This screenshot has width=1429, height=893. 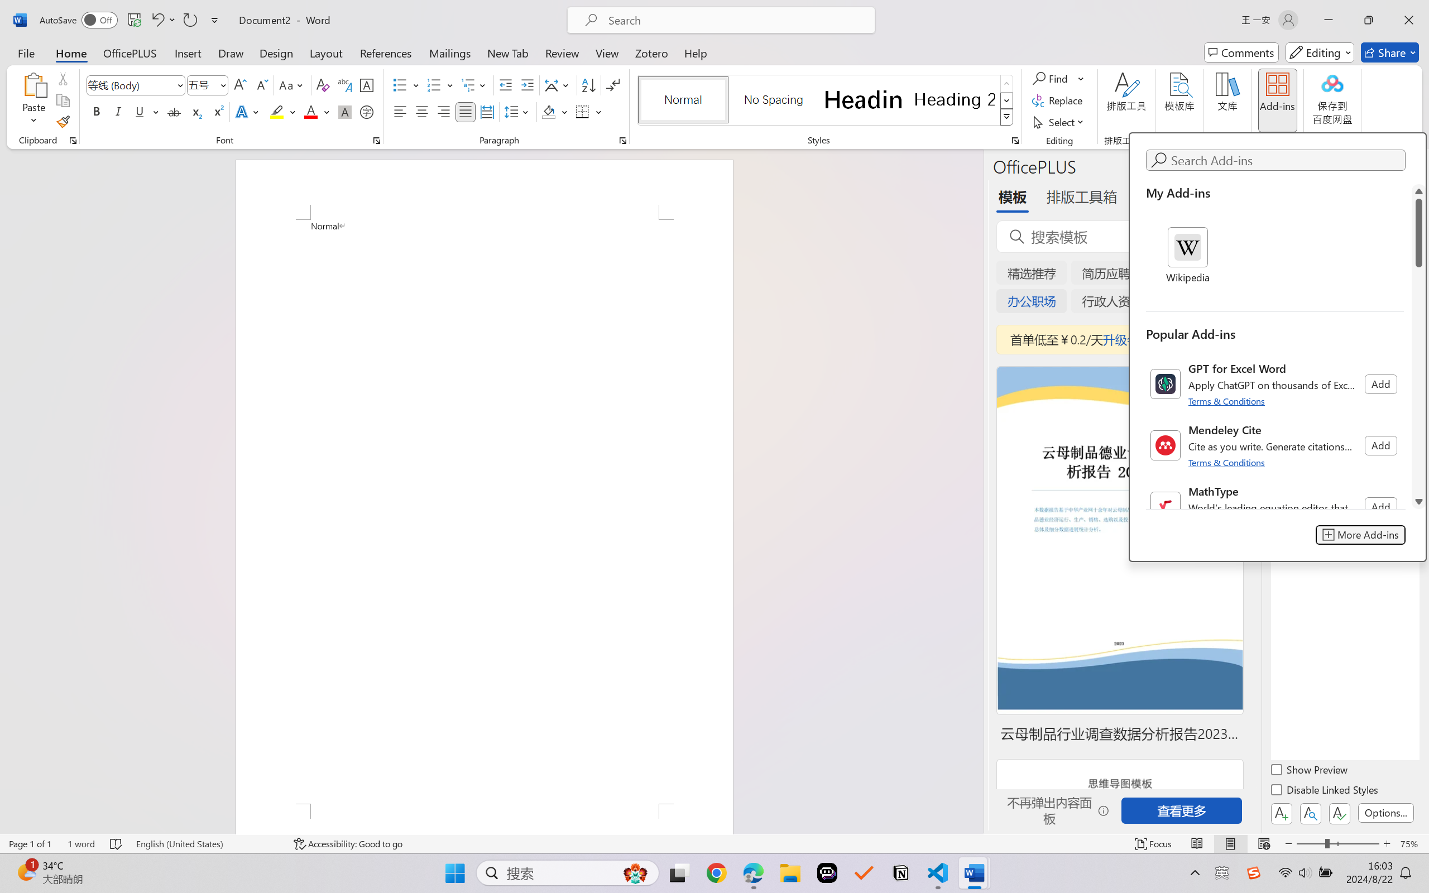 What do you see at coordinates (1058, 100) in the screenshot?
I see `Replace...` at bounding box center [1058, 100].